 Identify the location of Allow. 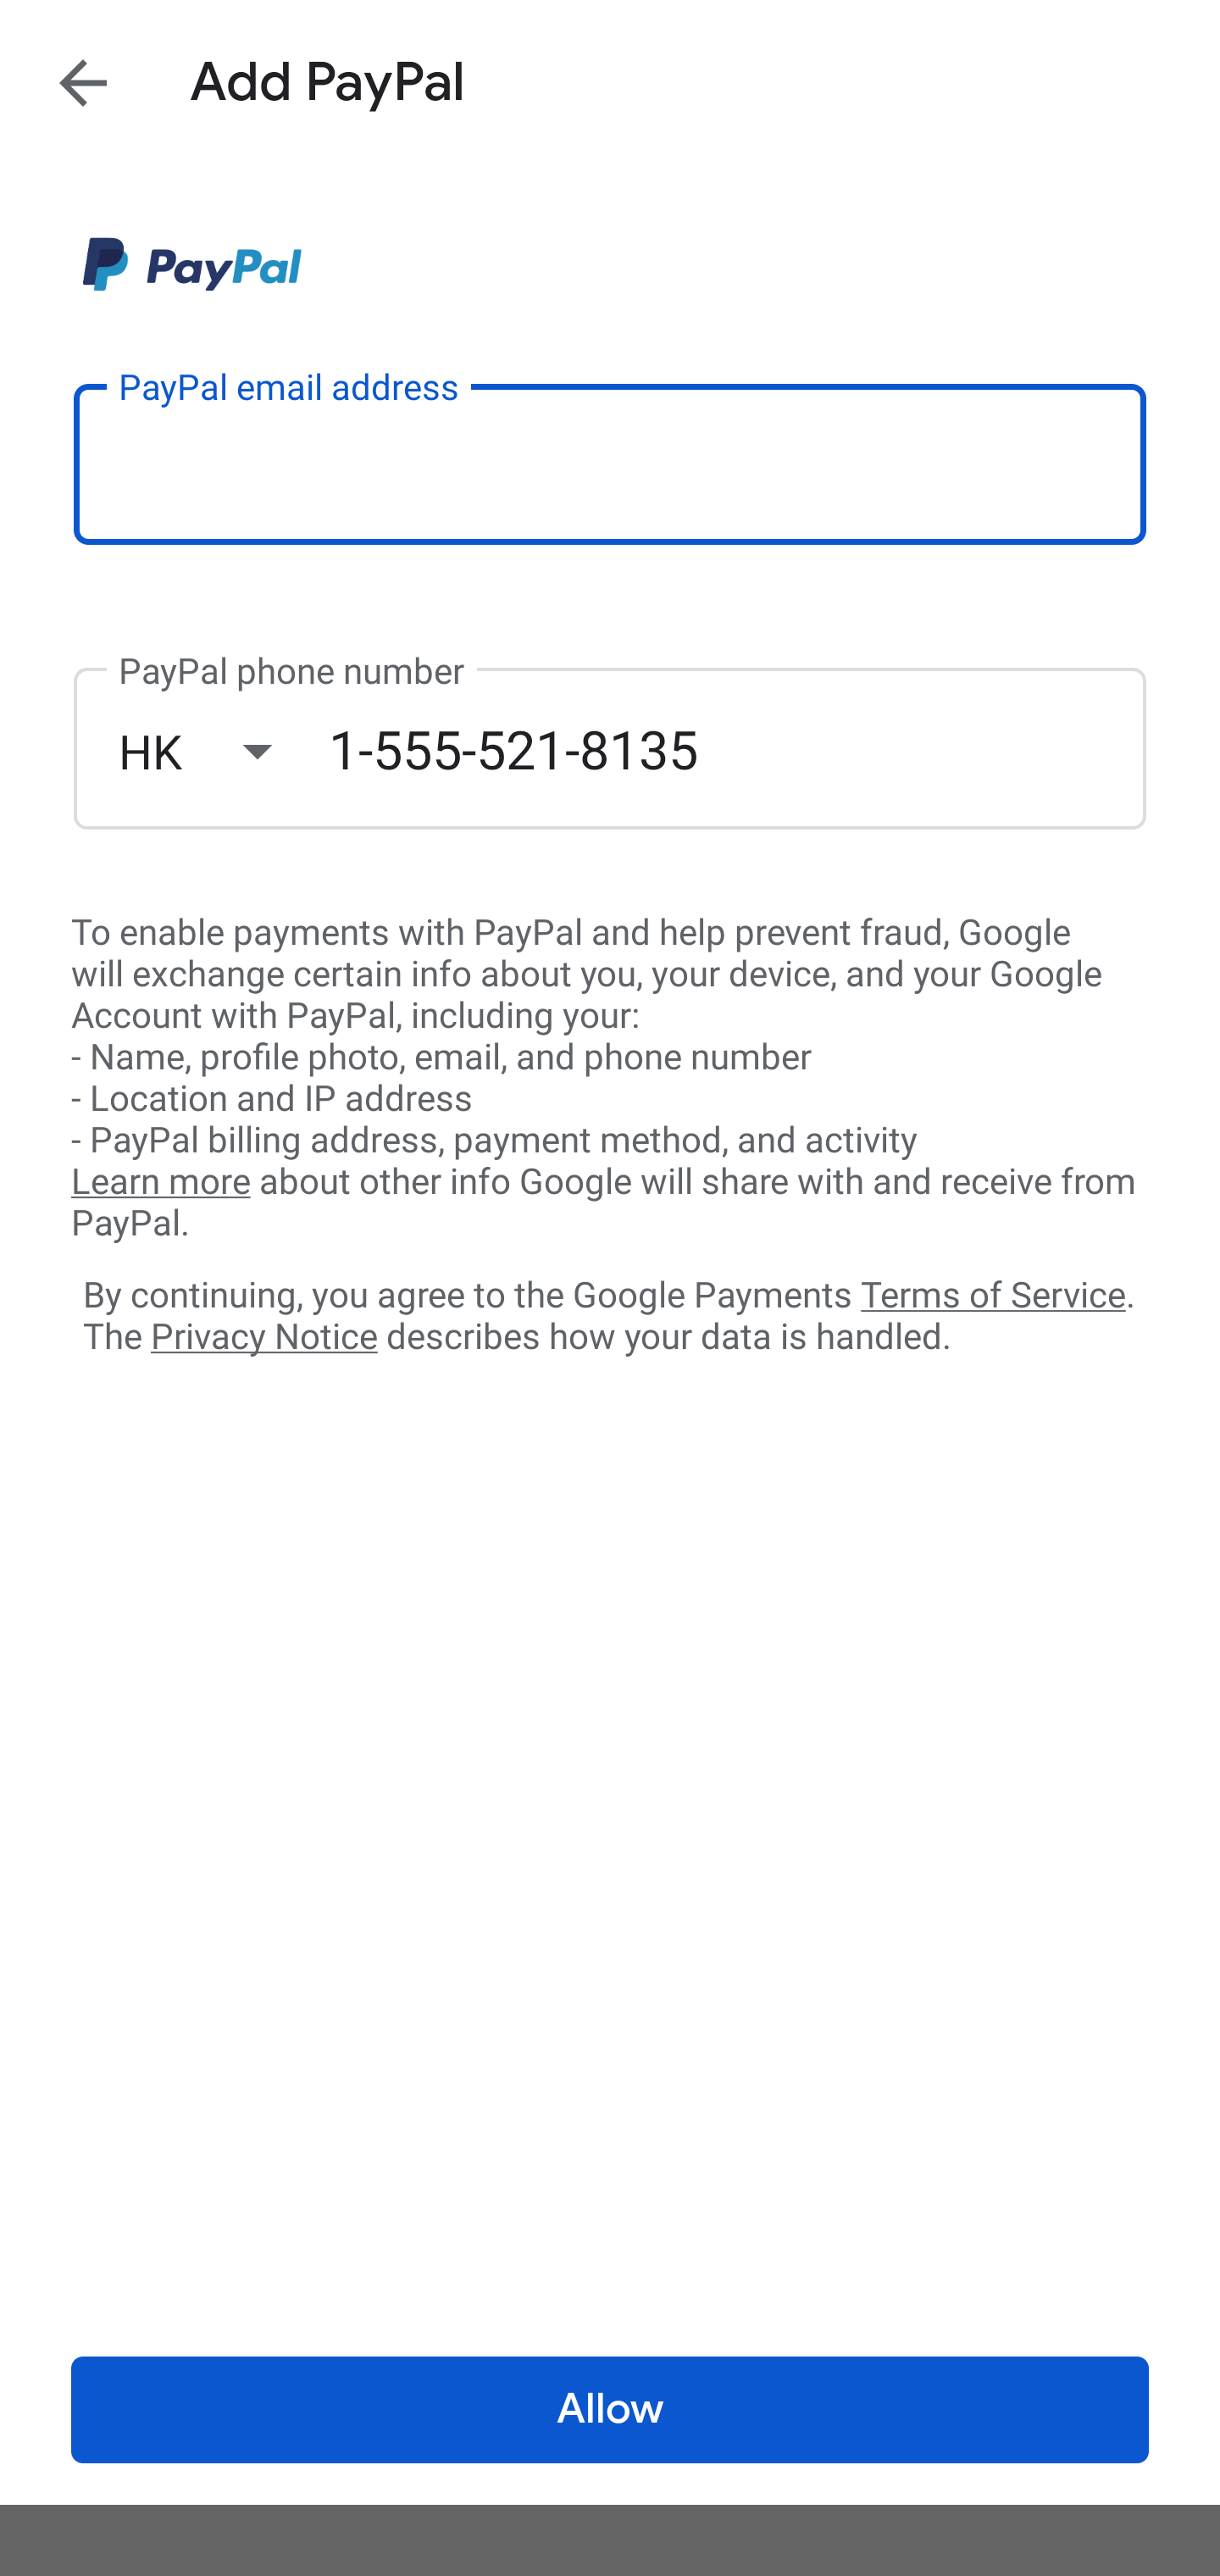
(610, 2410).